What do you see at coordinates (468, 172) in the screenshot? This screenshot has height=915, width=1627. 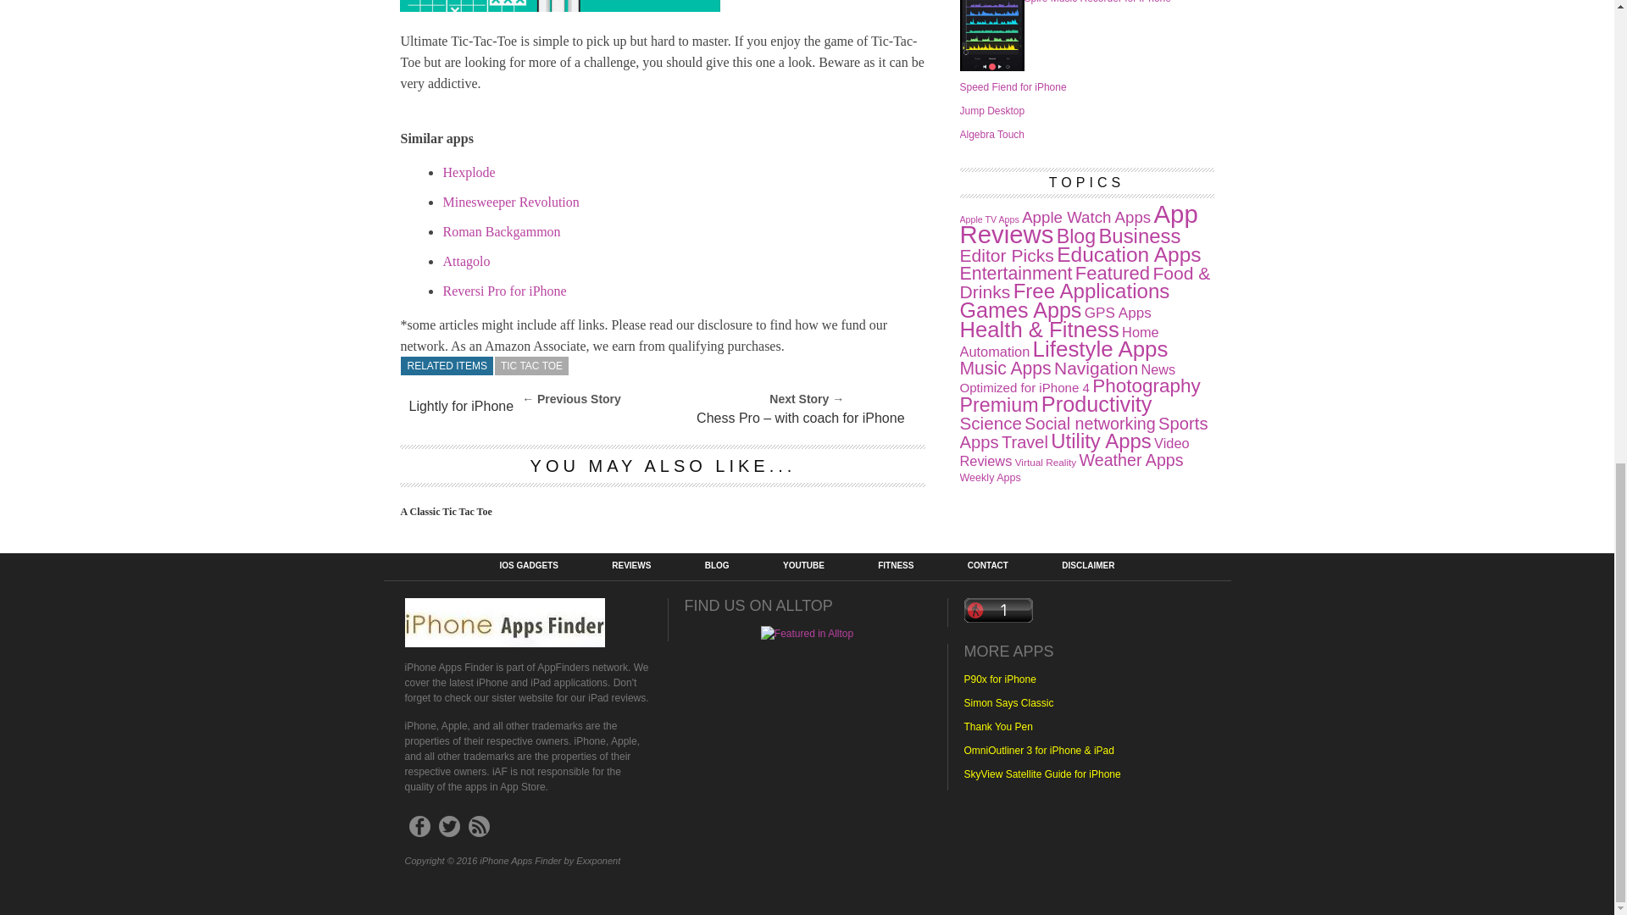 I see `Hexplode` at bounding box center [468, 172].